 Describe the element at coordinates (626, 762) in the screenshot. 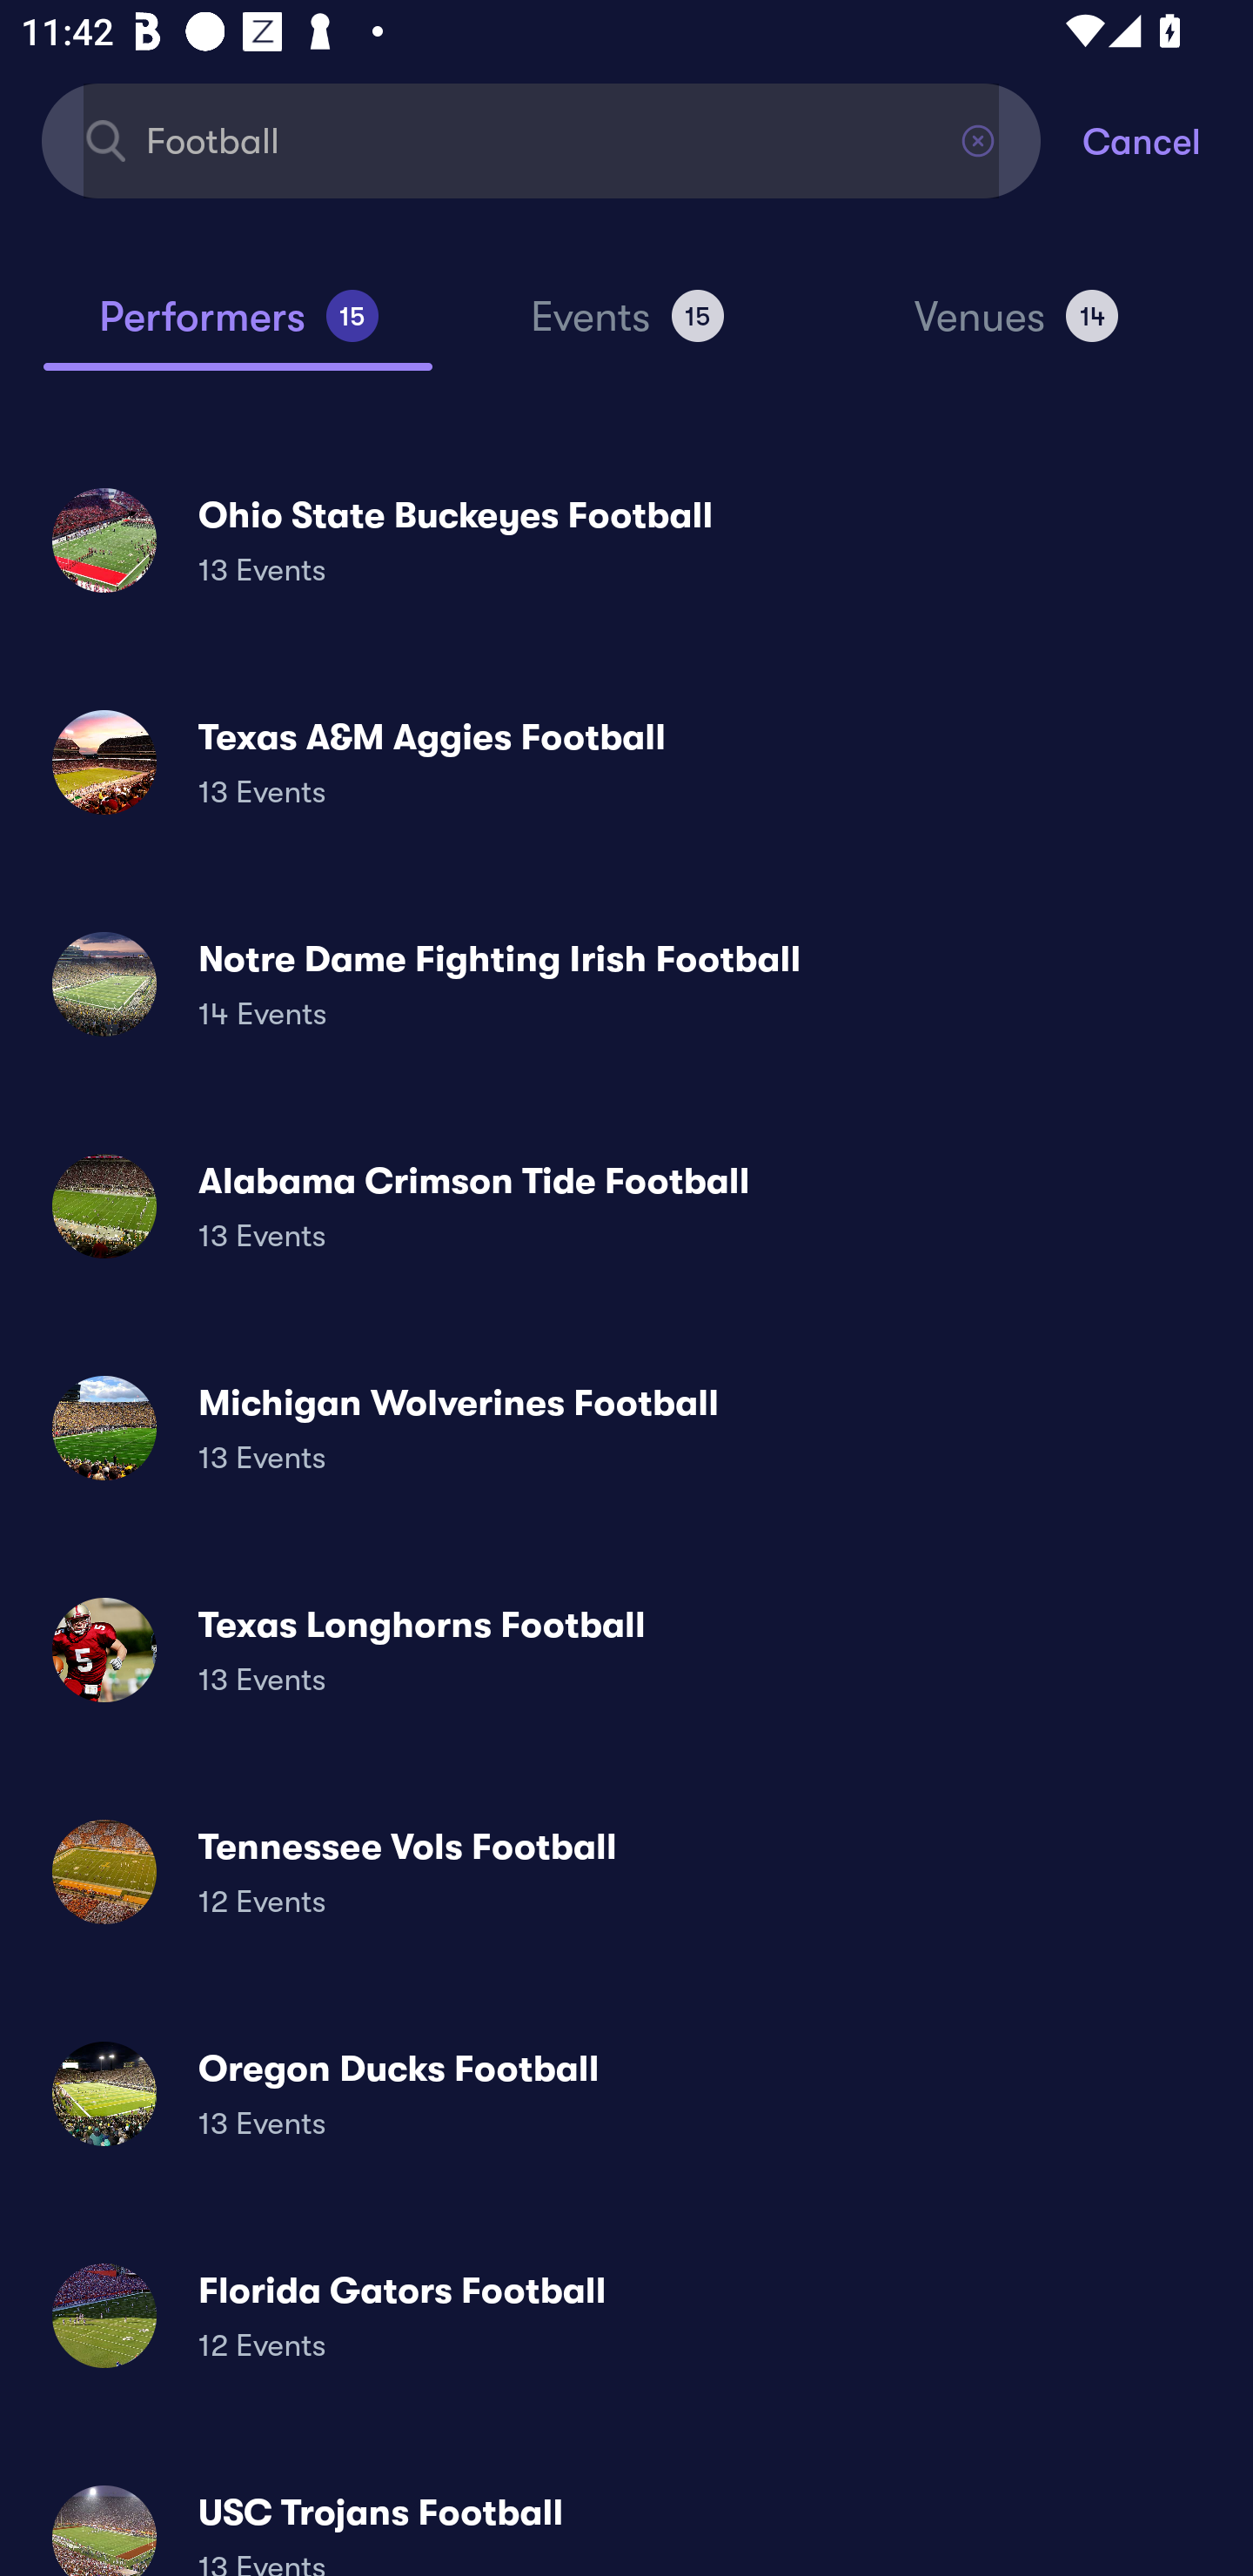

I see `Texas A&M Aggies Football 13 Events` at that location.